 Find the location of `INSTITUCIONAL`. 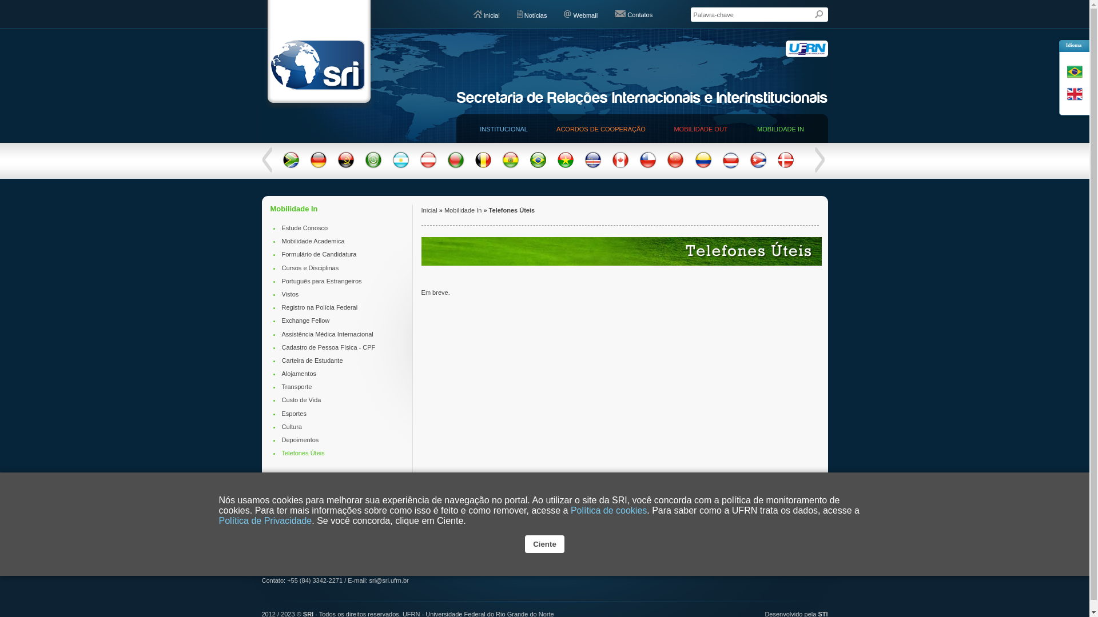

INSTITUCIONAL is located at coordinates (504, 129).